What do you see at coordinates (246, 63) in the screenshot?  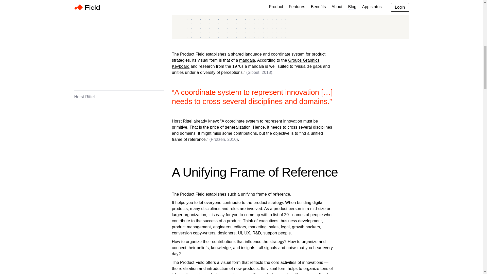 I see `Groups Graphics Keyboard` at bounding box center [246, 63].